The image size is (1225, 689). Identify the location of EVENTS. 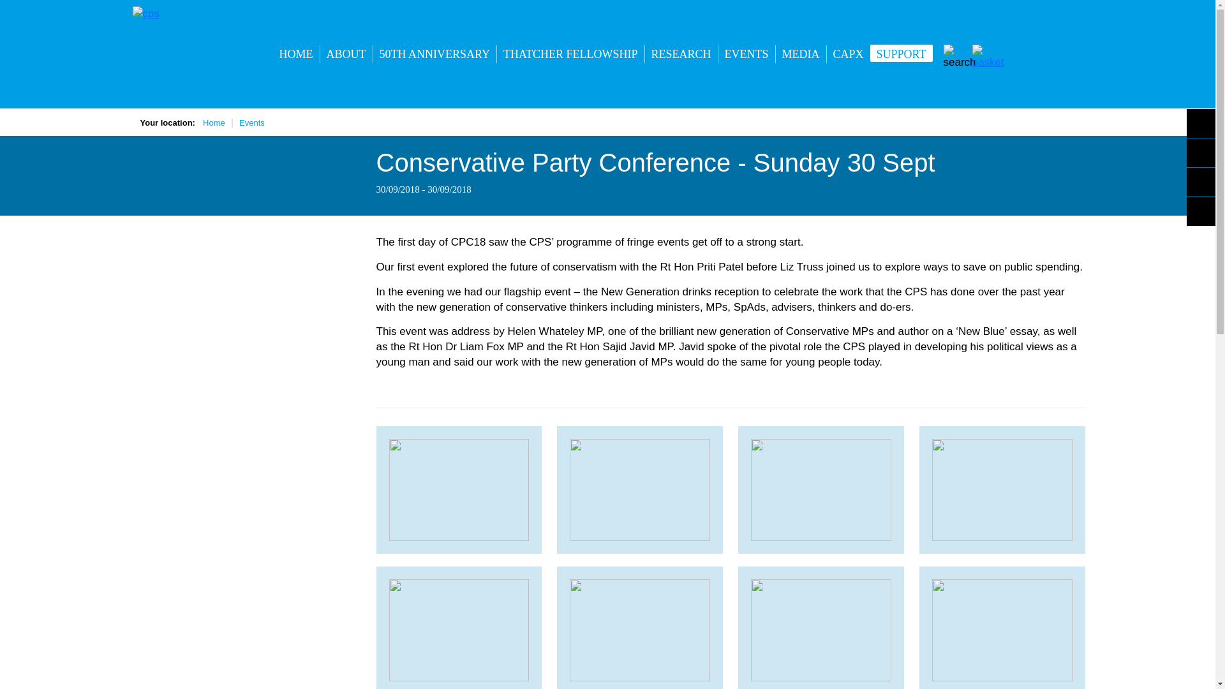
(746, 54).